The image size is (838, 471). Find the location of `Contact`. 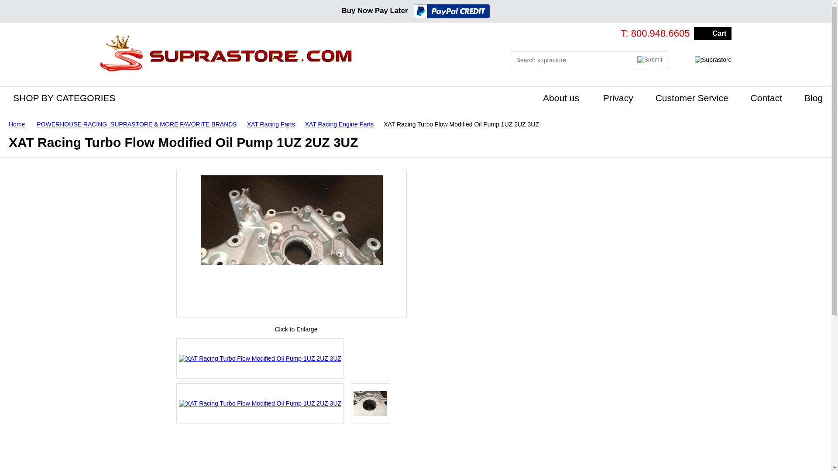

Contact is located at coordinates (764, 97).